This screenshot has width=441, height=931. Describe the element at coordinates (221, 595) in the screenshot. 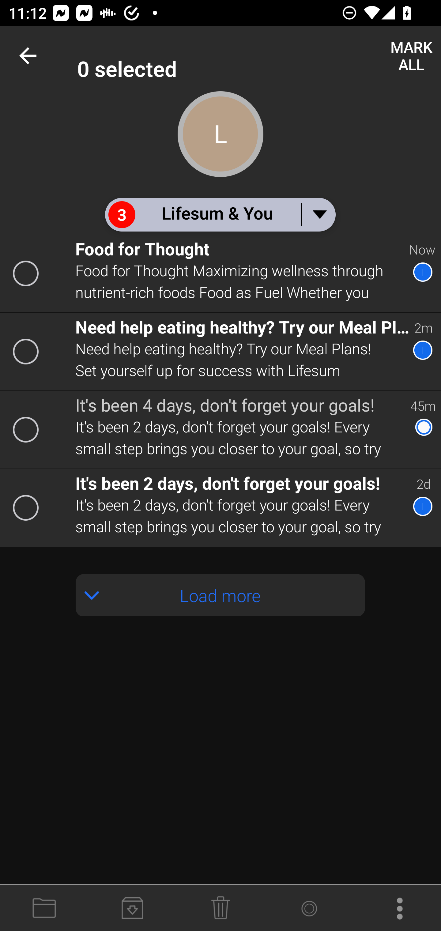

I see `Load more` at that location.